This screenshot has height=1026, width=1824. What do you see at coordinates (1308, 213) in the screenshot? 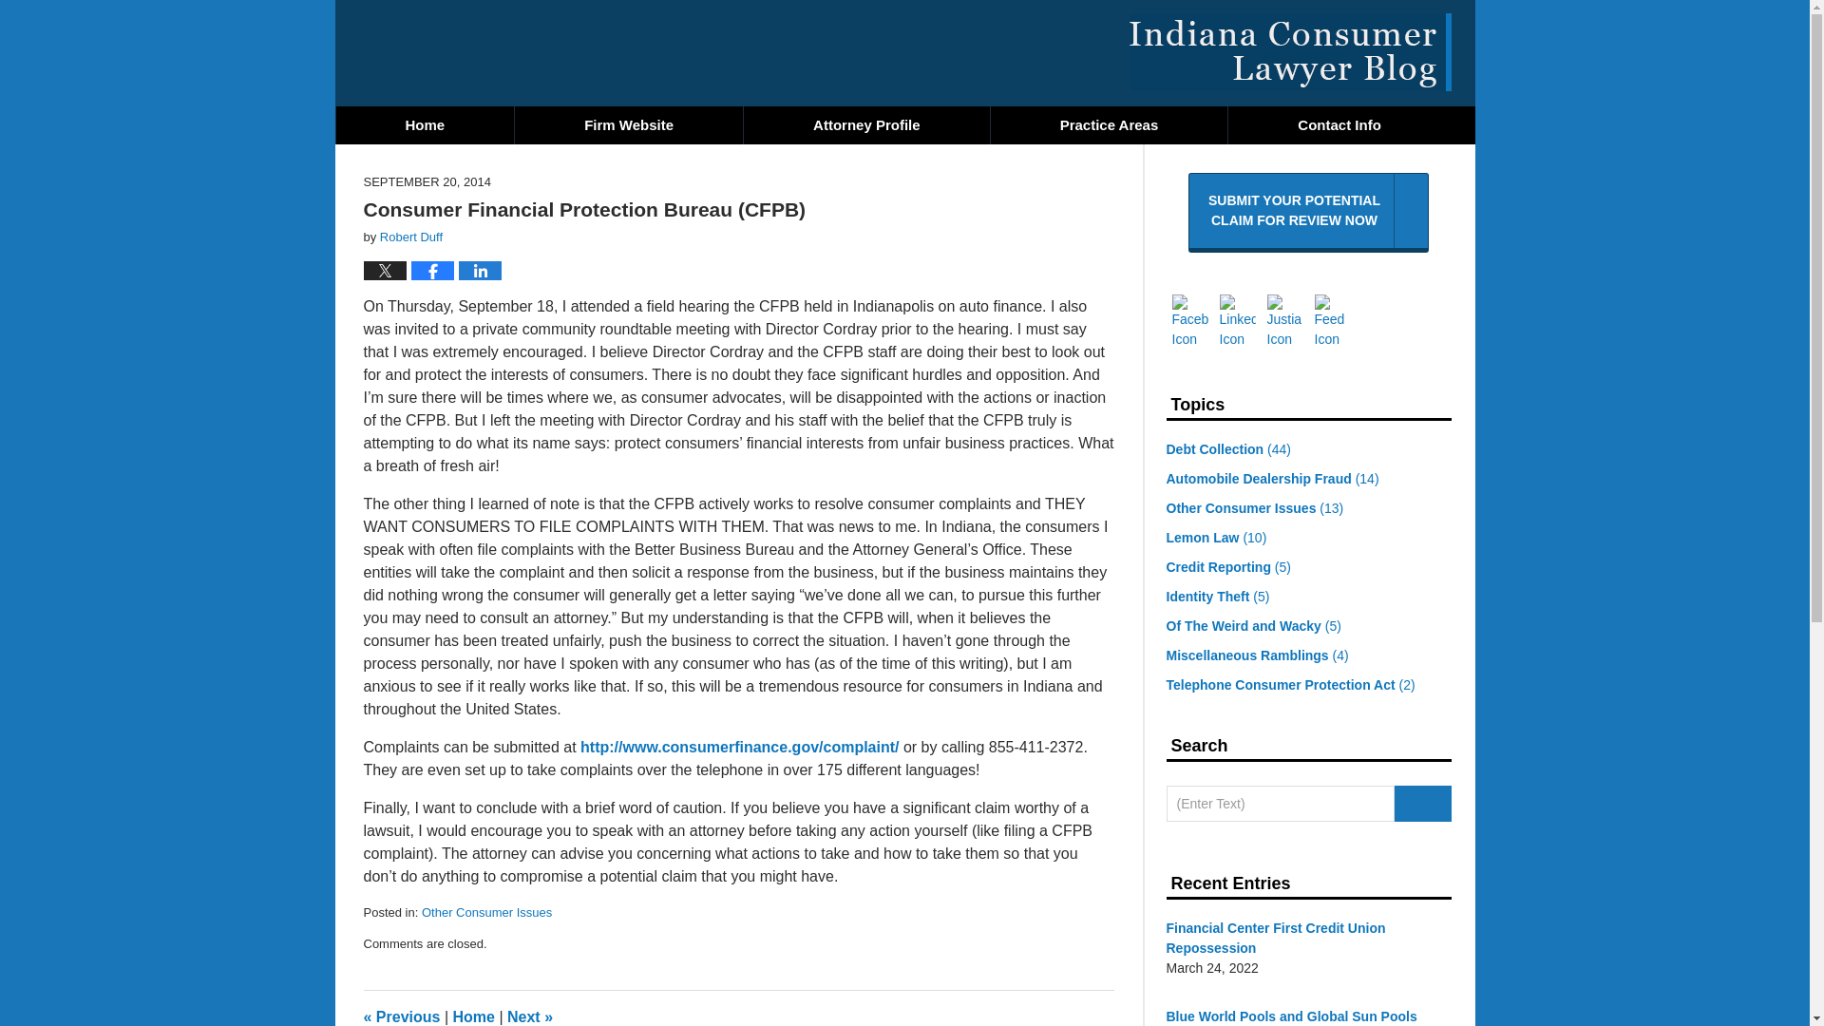
I see `Firm Website` at bounding box center [1308, 213].